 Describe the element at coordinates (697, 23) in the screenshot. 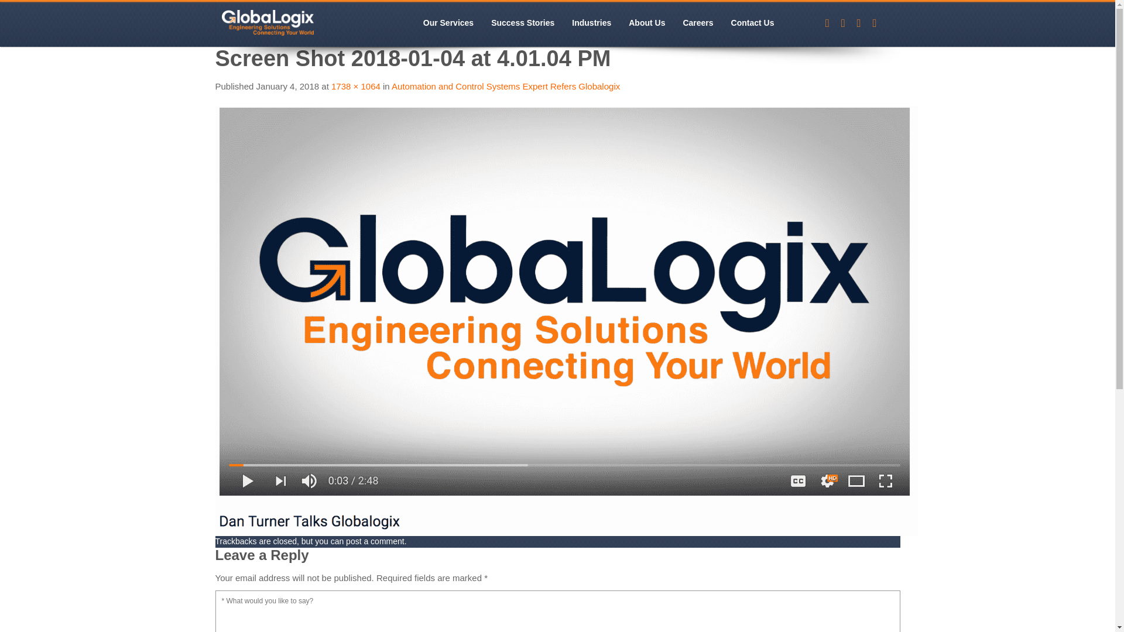

I see `Careers` at that location.